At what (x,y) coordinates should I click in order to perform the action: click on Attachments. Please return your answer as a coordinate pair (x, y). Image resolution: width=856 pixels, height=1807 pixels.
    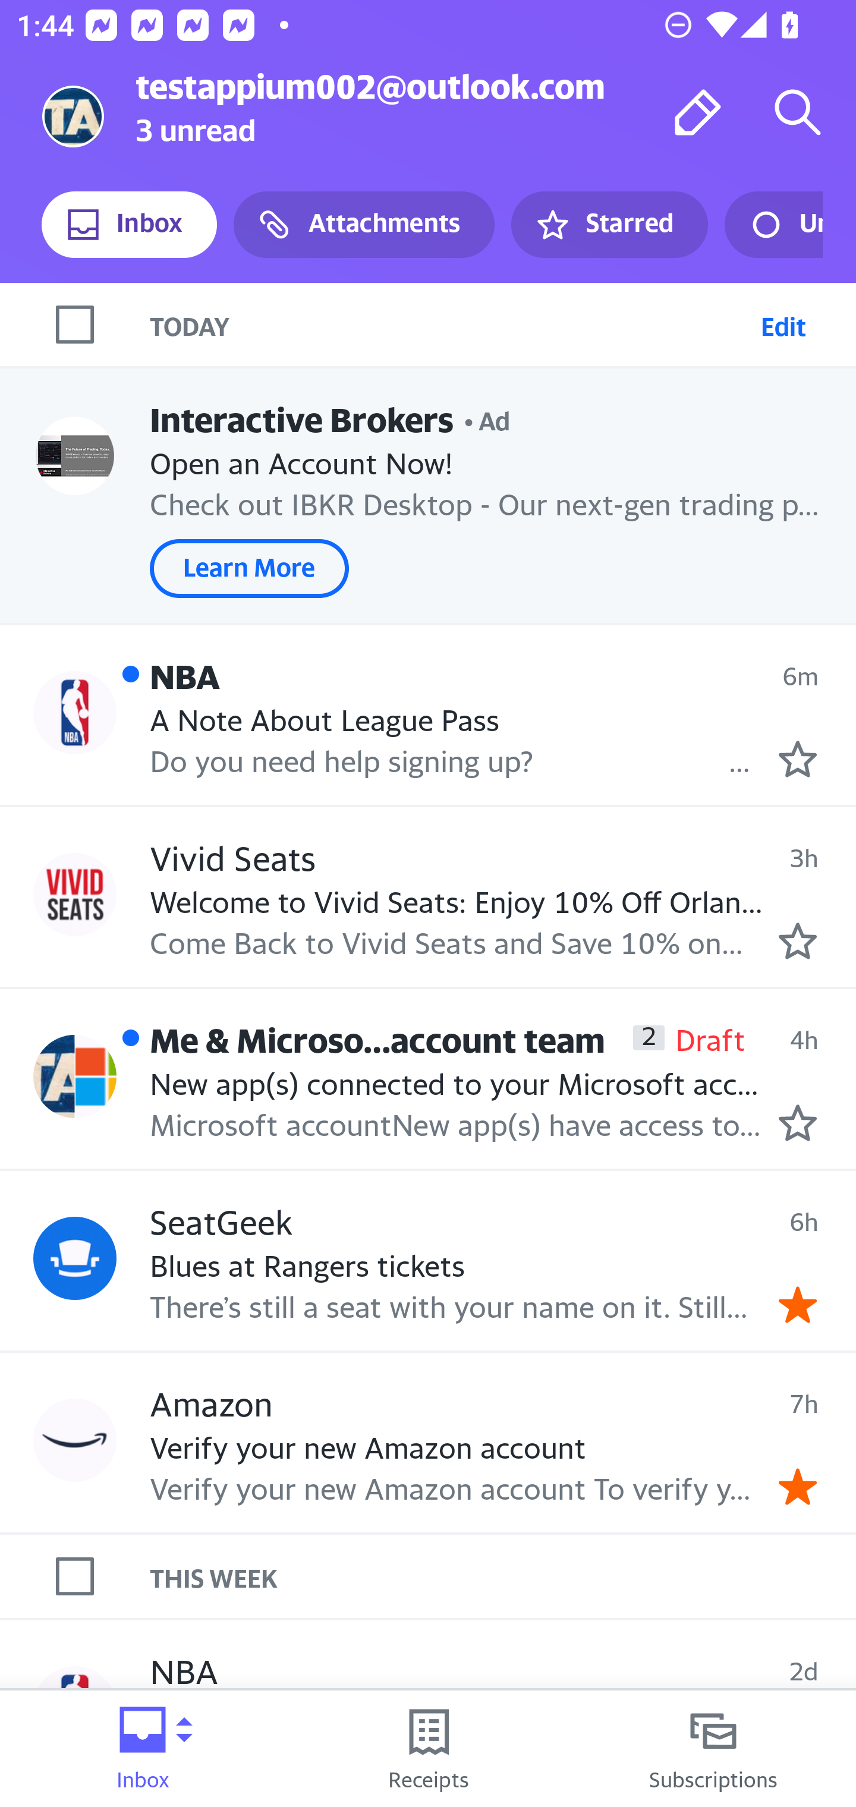
    Looking at the image, I should click on (364, 225).